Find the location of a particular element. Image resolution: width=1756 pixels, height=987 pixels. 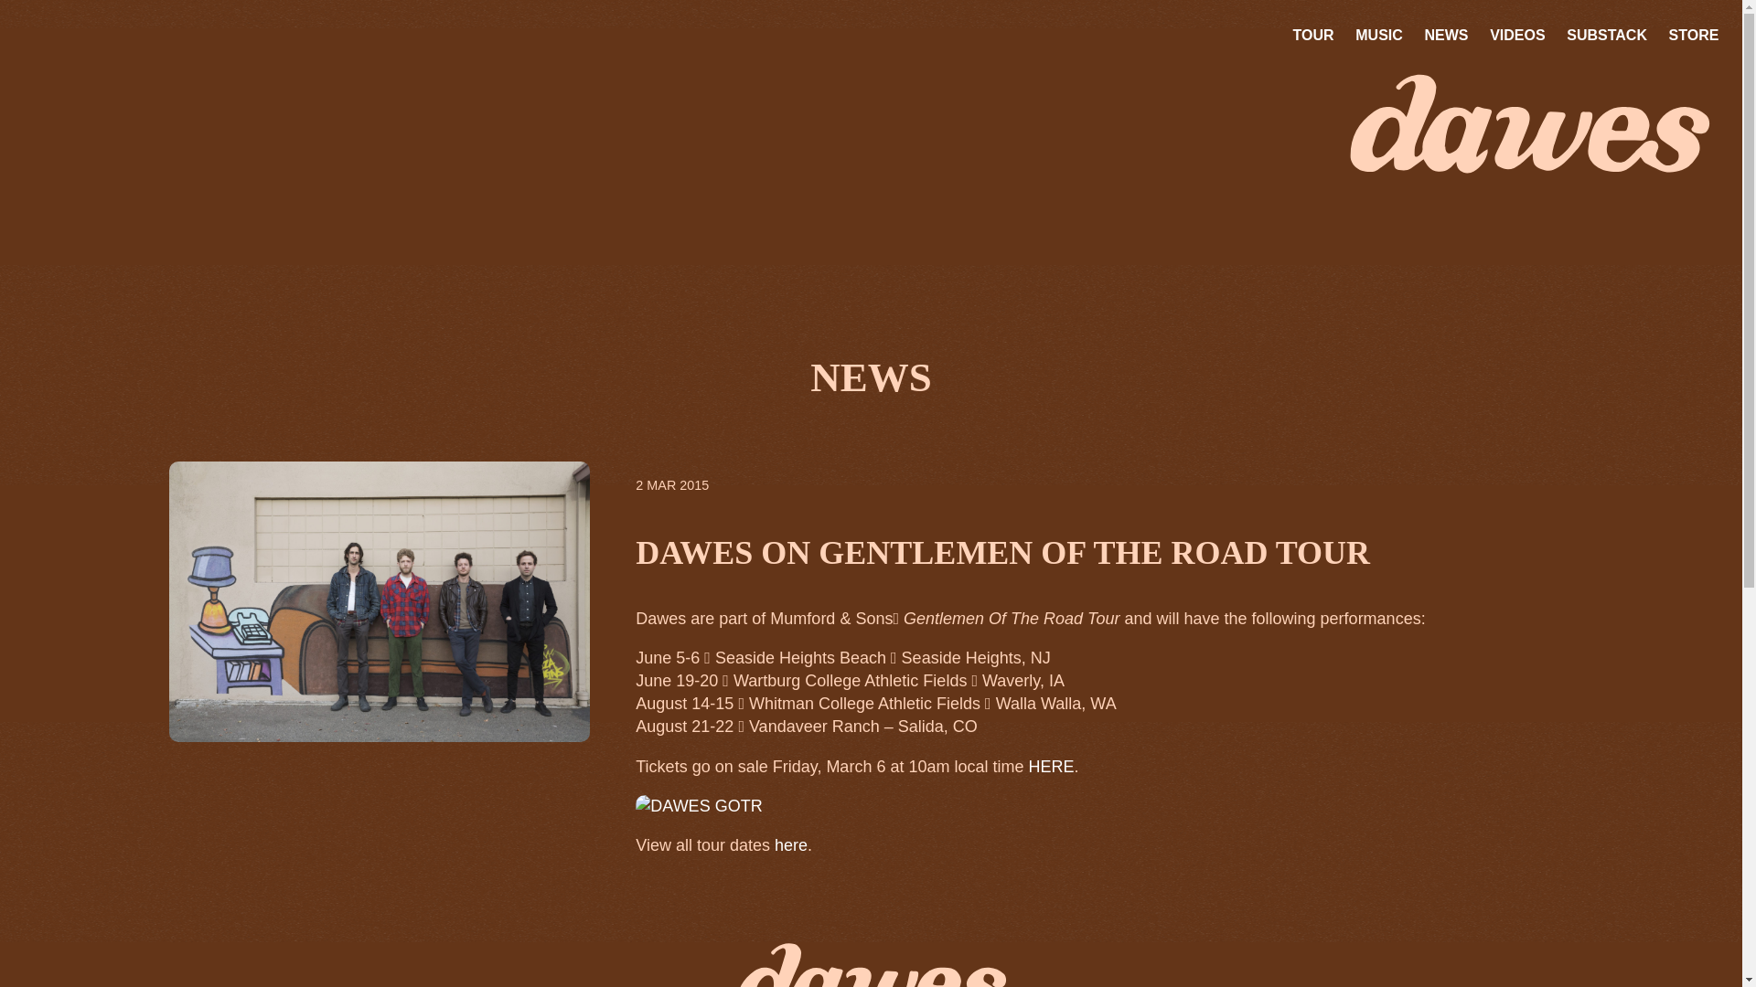

HERE is located at coordinates (1050, 766).